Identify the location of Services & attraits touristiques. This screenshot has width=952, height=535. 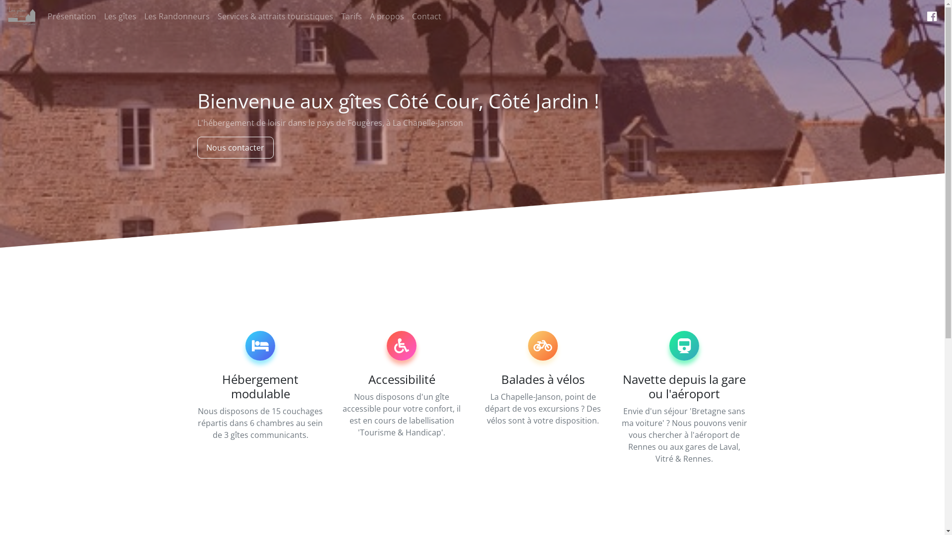
(276, 16).